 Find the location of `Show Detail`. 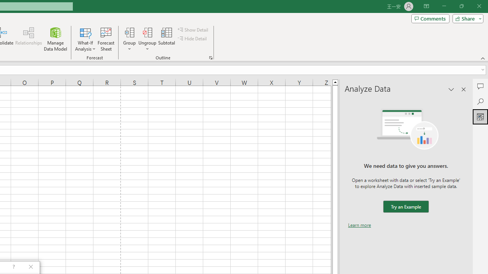

Show Detail is located at coordinates (193, 30).